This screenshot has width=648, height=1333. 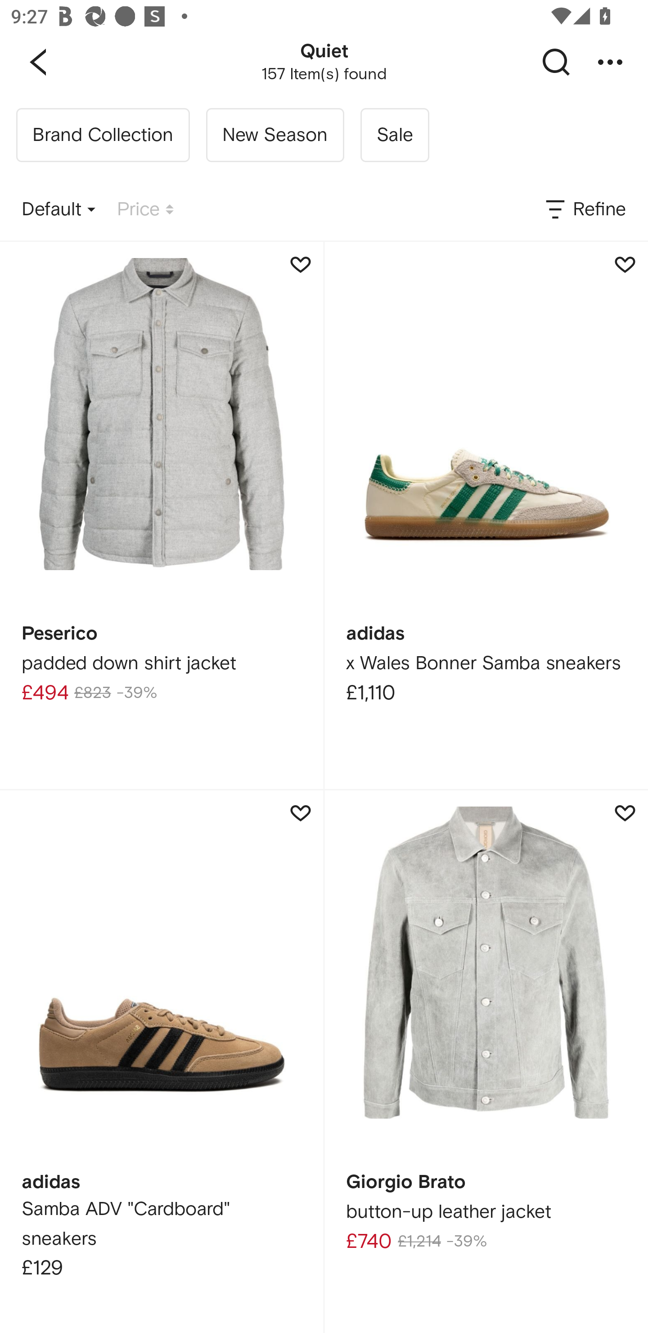 What do you see at coordinates (58, 210) in the screenshot?
I see `Default` at bounding box center [58, 210].